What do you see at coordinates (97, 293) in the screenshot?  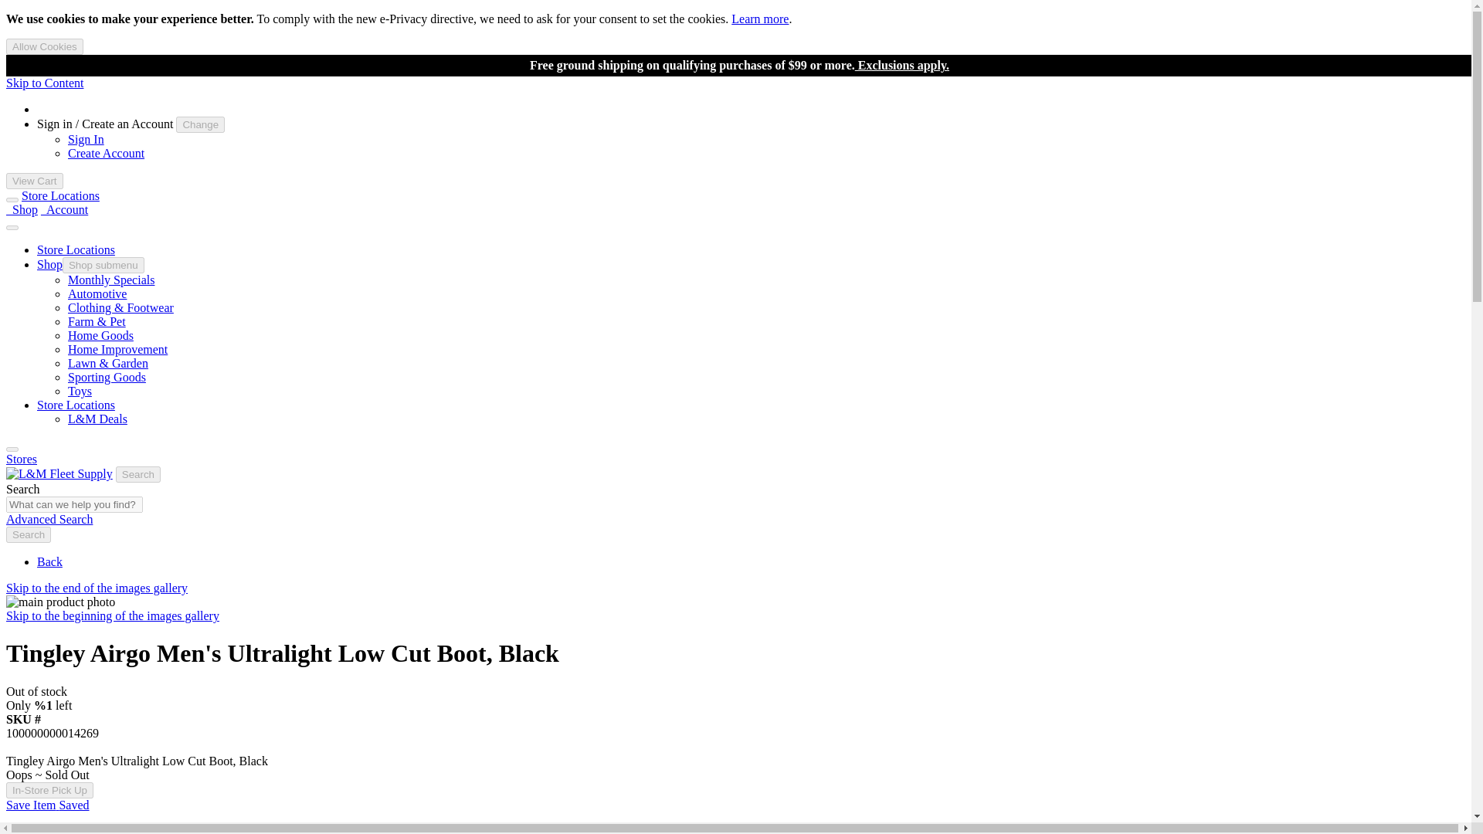 I see `Automotive` at bounding box center [97, 293].